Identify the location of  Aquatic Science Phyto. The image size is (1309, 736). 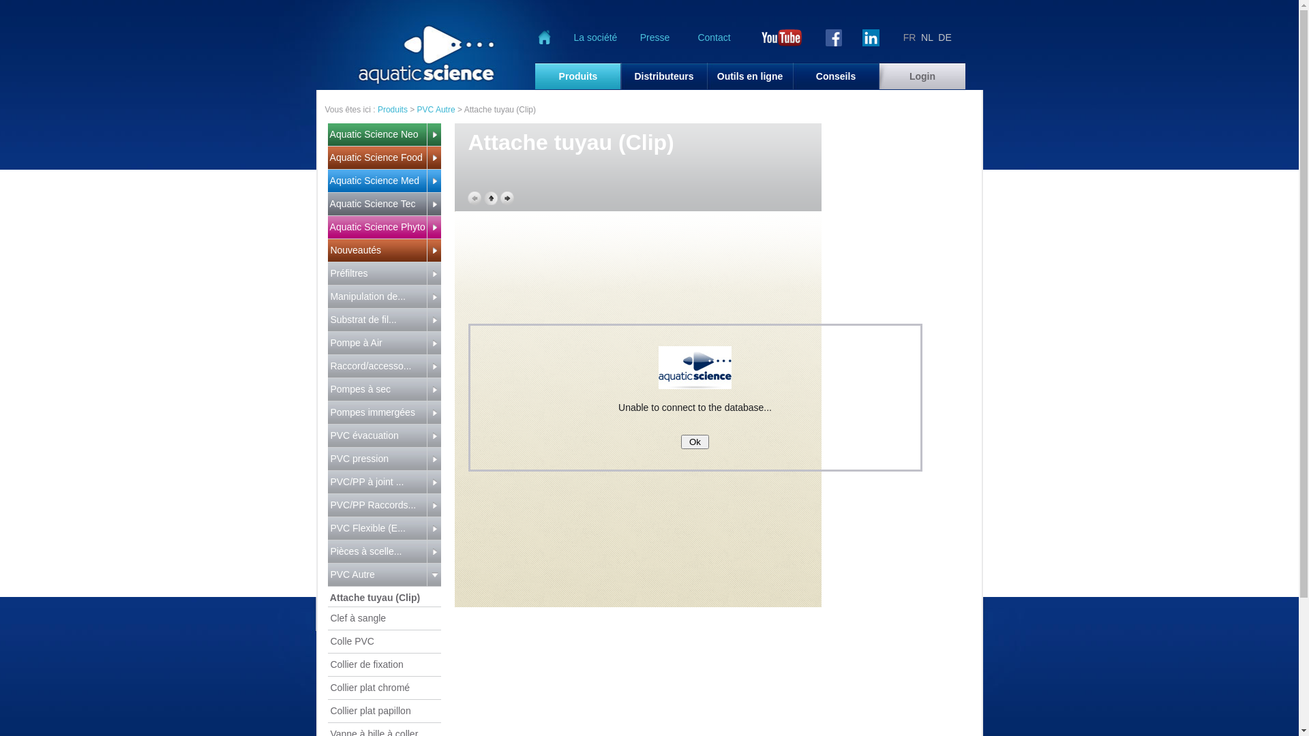
(376, 228).